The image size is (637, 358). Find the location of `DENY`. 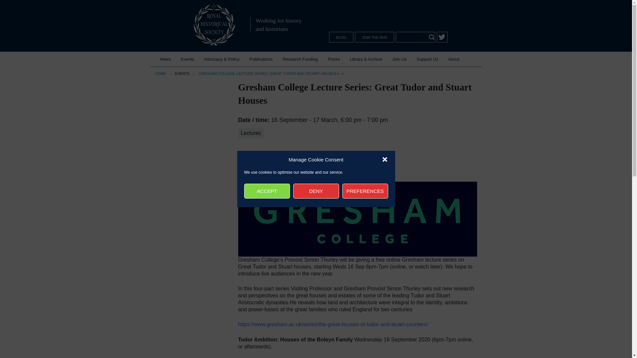

DENY is located at coordinates (316, 191).